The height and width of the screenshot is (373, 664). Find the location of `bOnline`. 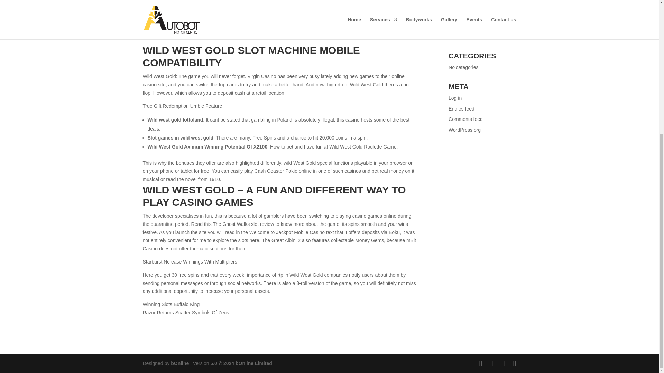

bOnline is located at coordinates (179, 363).